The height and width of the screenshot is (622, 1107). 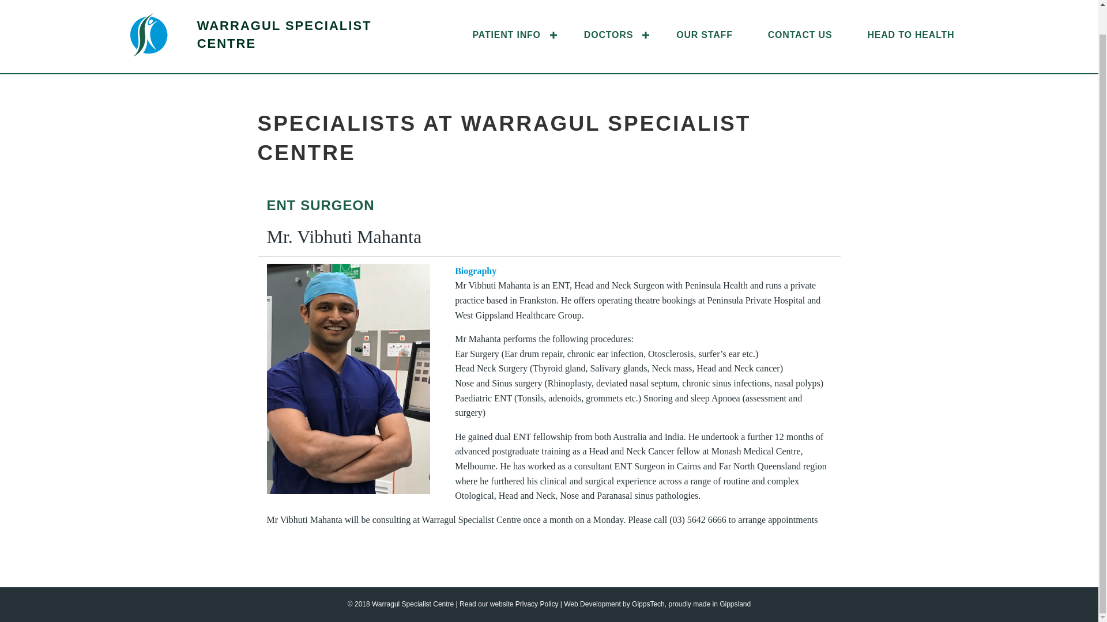 I want to click on WARRAGUL SPECIALIST CENTRE, so click(x=284, y=35).